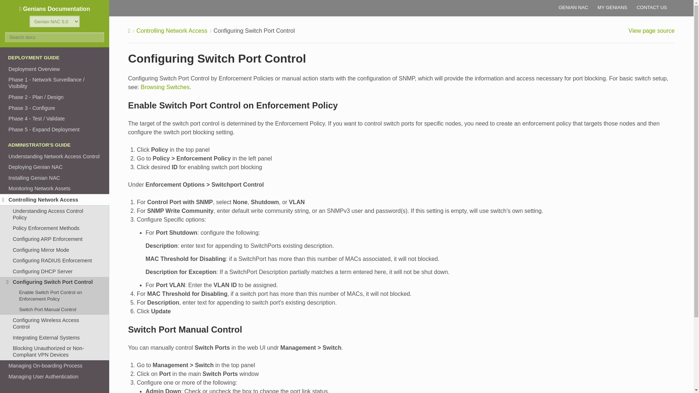  I want to click on Installing Genian NAC, so click(55, 178).